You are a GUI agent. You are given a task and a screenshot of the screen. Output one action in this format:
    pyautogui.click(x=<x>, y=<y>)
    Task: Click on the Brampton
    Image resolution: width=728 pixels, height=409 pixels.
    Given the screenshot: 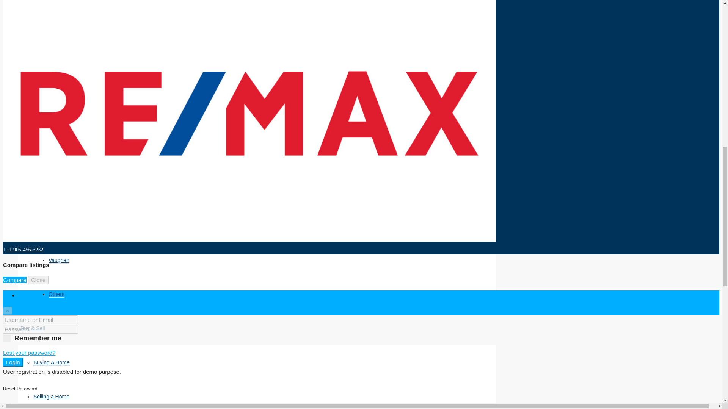 What is the action you would take?
    pyautogui.click(x=60, y=90)
    